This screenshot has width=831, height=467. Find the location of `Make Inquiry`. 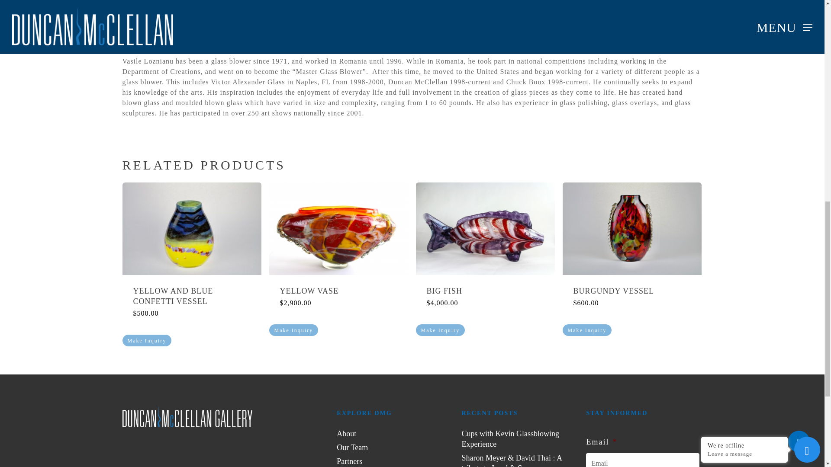

Make Inquiry is located at coordinates (293, 329).